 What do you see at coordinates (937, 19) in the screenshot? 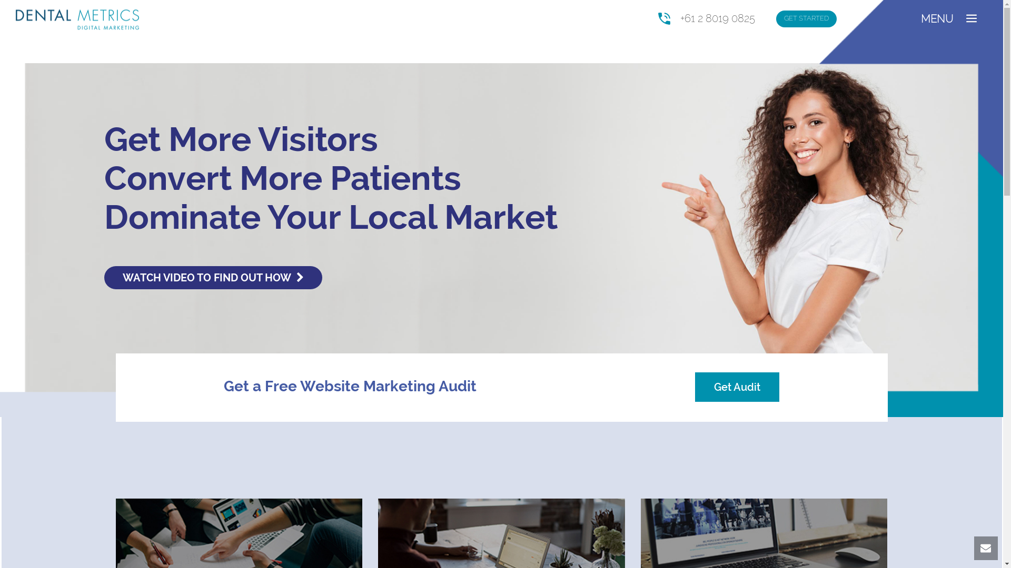
I see `MENU` at bounding box center [937, 19].